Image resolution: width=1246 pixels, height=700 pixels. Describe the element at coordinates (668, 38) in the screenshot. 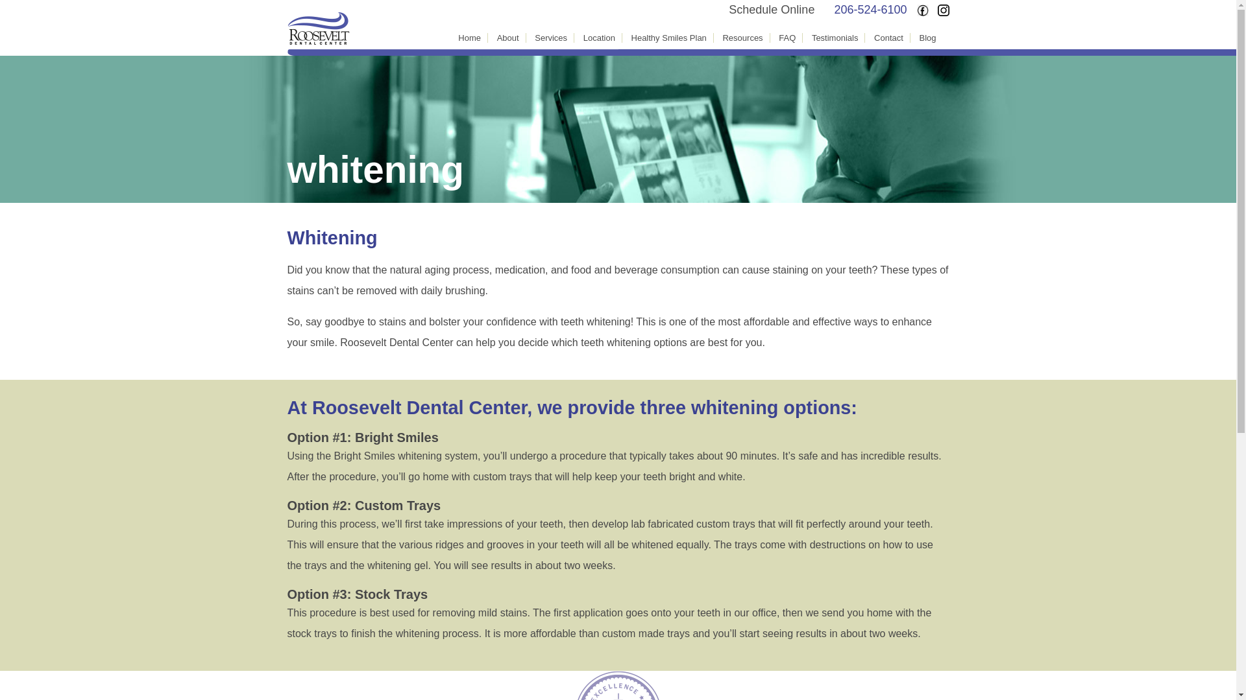

I see `Healthy Smiles Plan` at that location.